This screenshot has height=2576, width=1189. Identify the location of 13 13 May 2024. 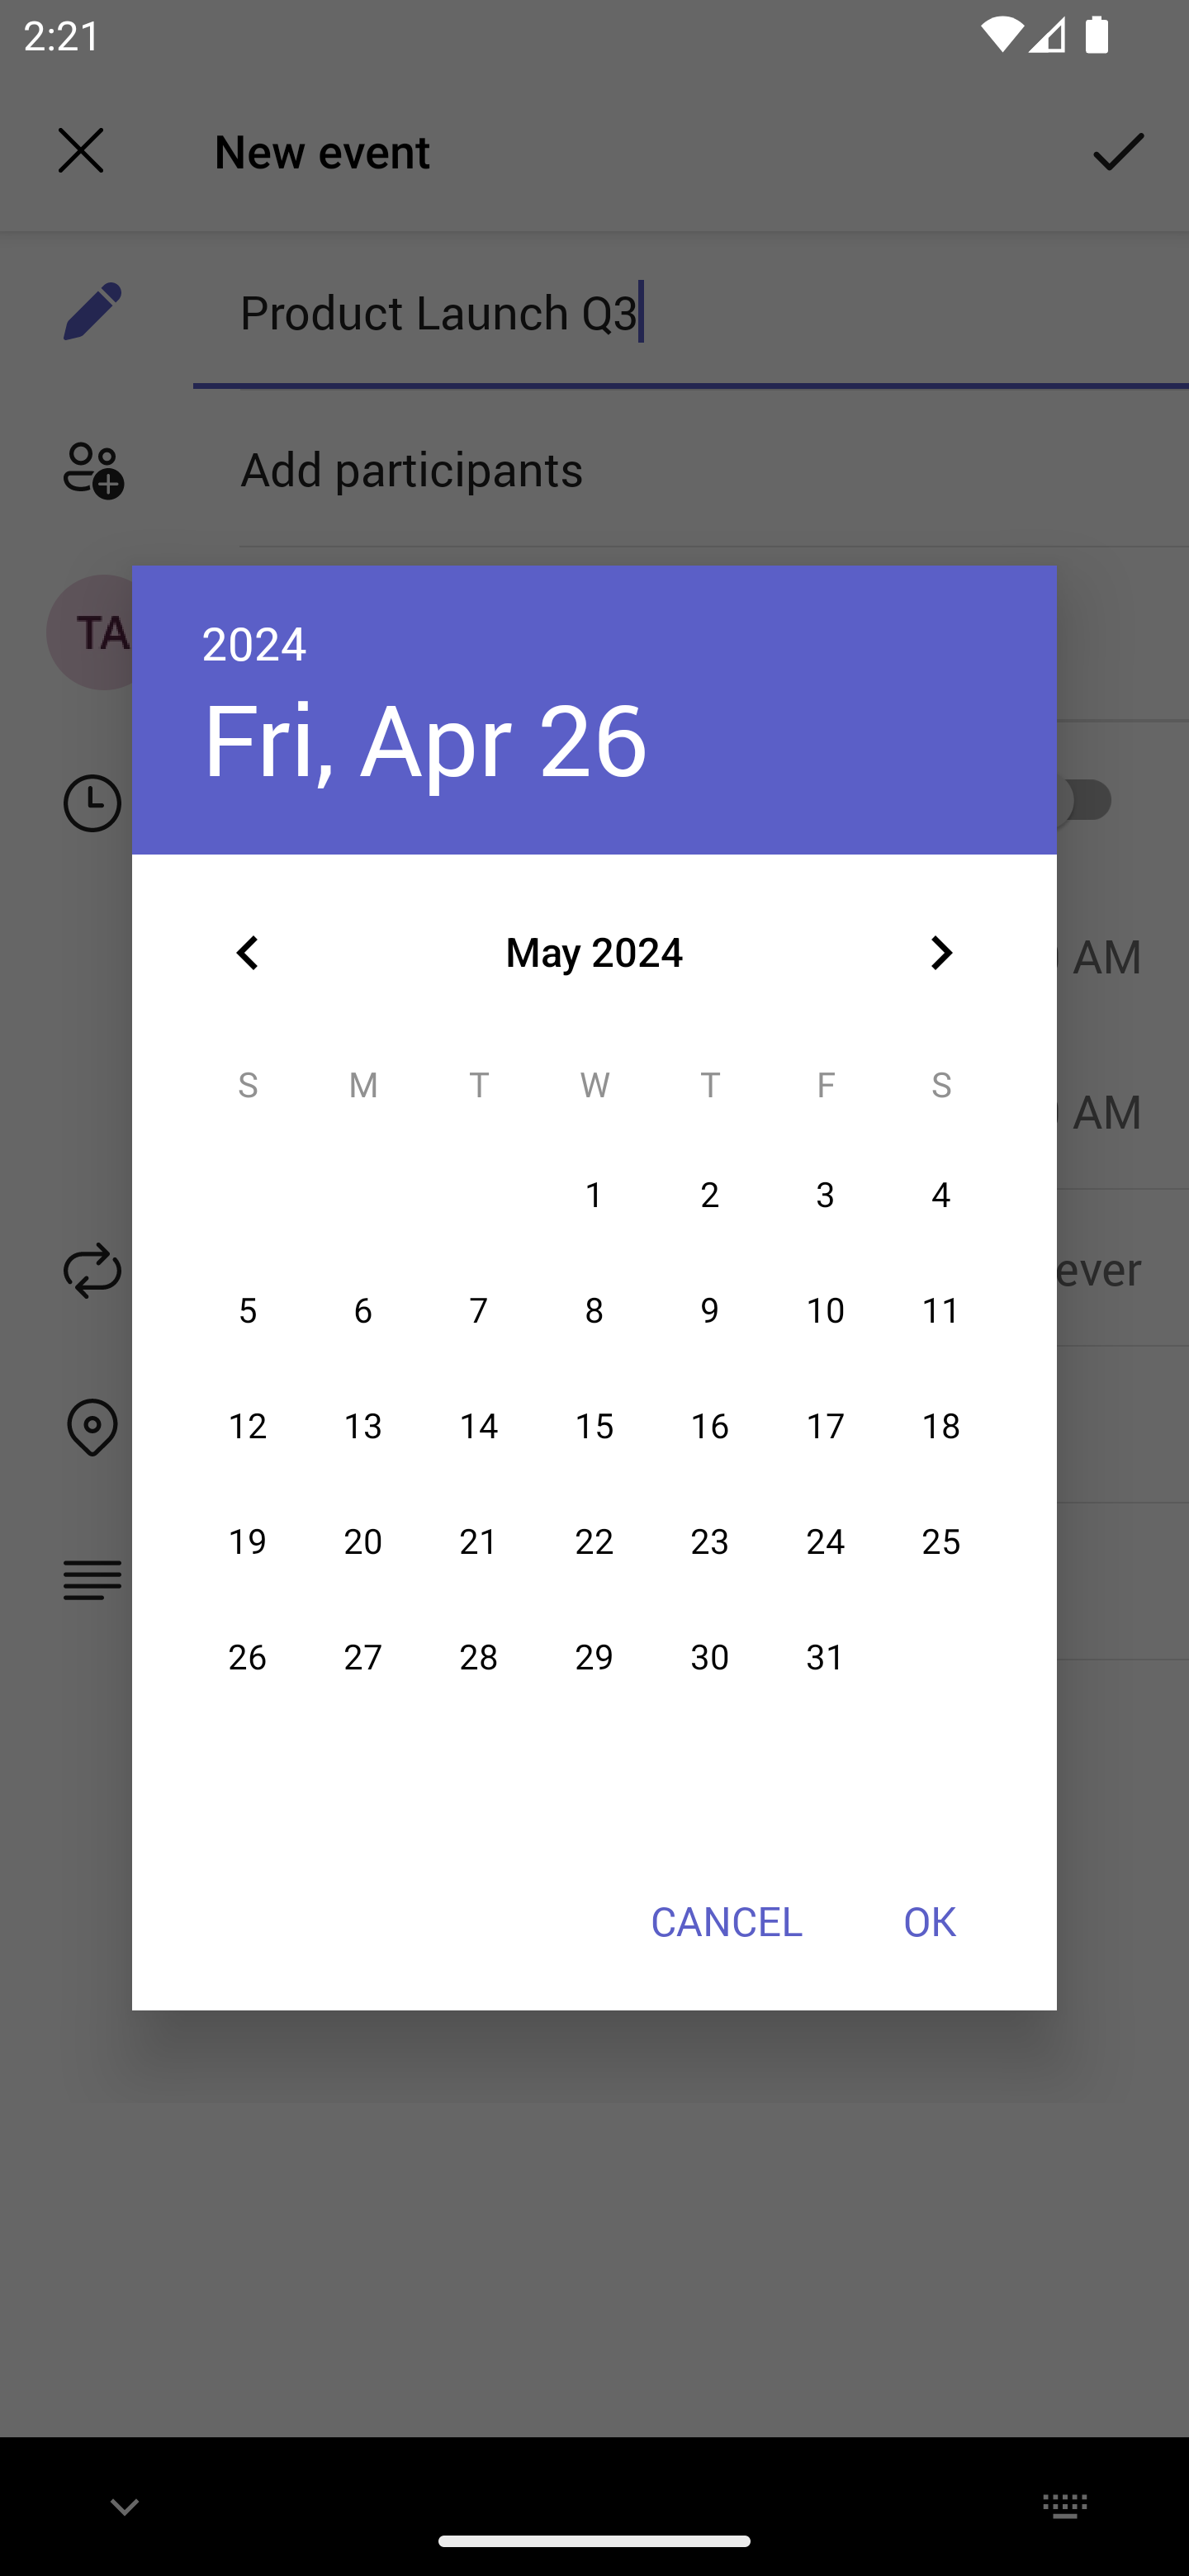
(363, 1425).